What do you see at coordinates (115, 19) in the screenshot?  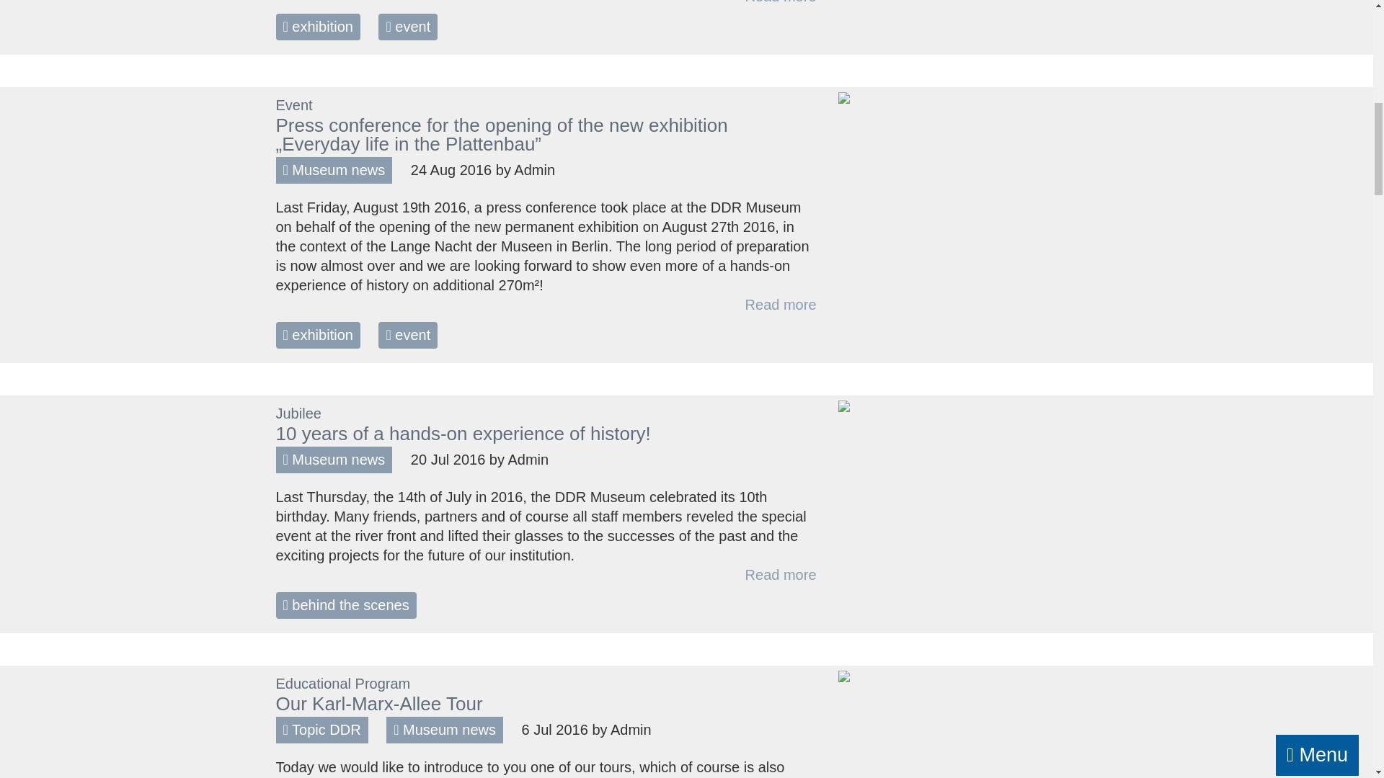 I see `French` at bounding box center [115, 19].